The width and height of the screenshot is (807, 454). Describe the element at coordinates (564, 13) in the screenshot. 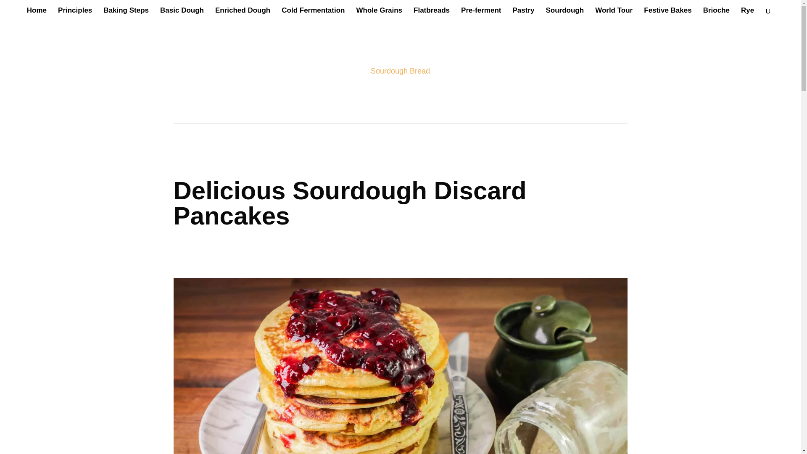

I see `Sourdough` at that location.